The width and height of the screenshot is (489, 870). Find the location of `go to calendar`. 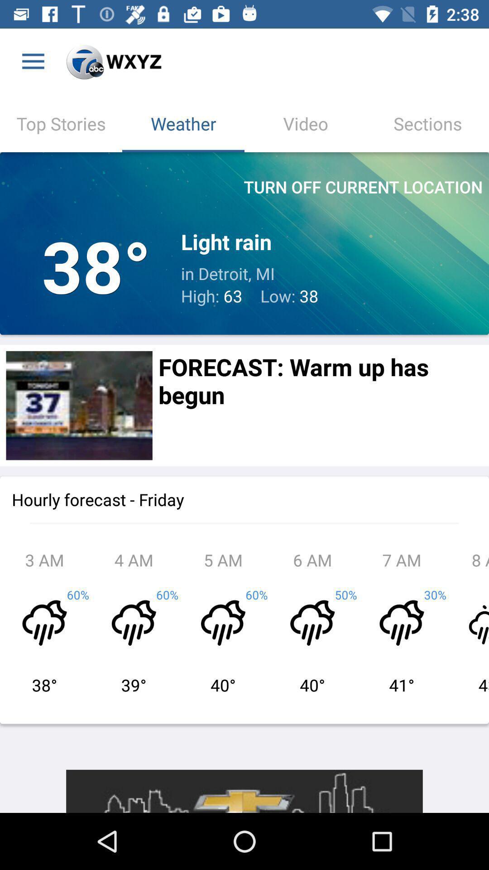

go to calendar is located at coordinates (79, 405).